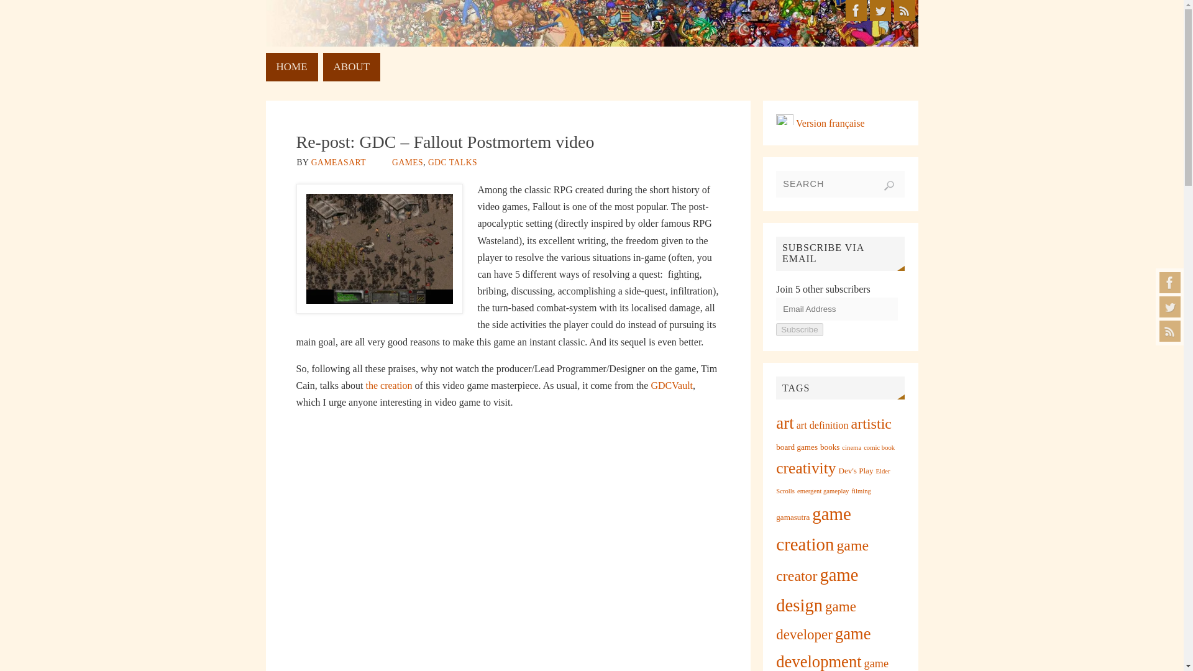  I want to click on GDCVault, so click(671, 385).